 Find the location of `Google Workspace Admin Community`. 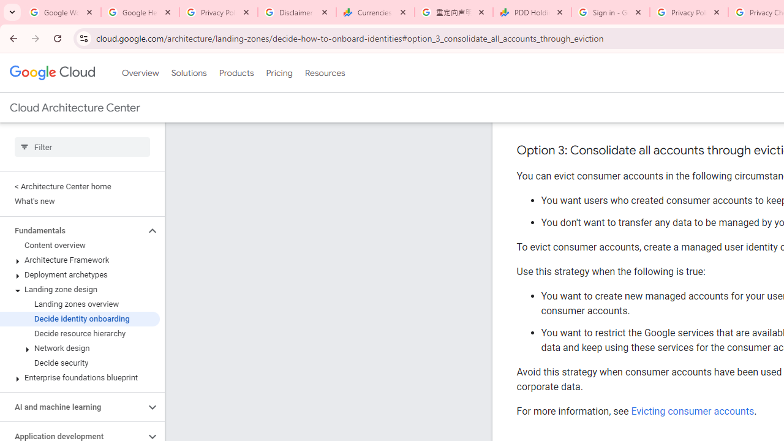

Google Workspace Admin Community is located at coordinates (62, 12).